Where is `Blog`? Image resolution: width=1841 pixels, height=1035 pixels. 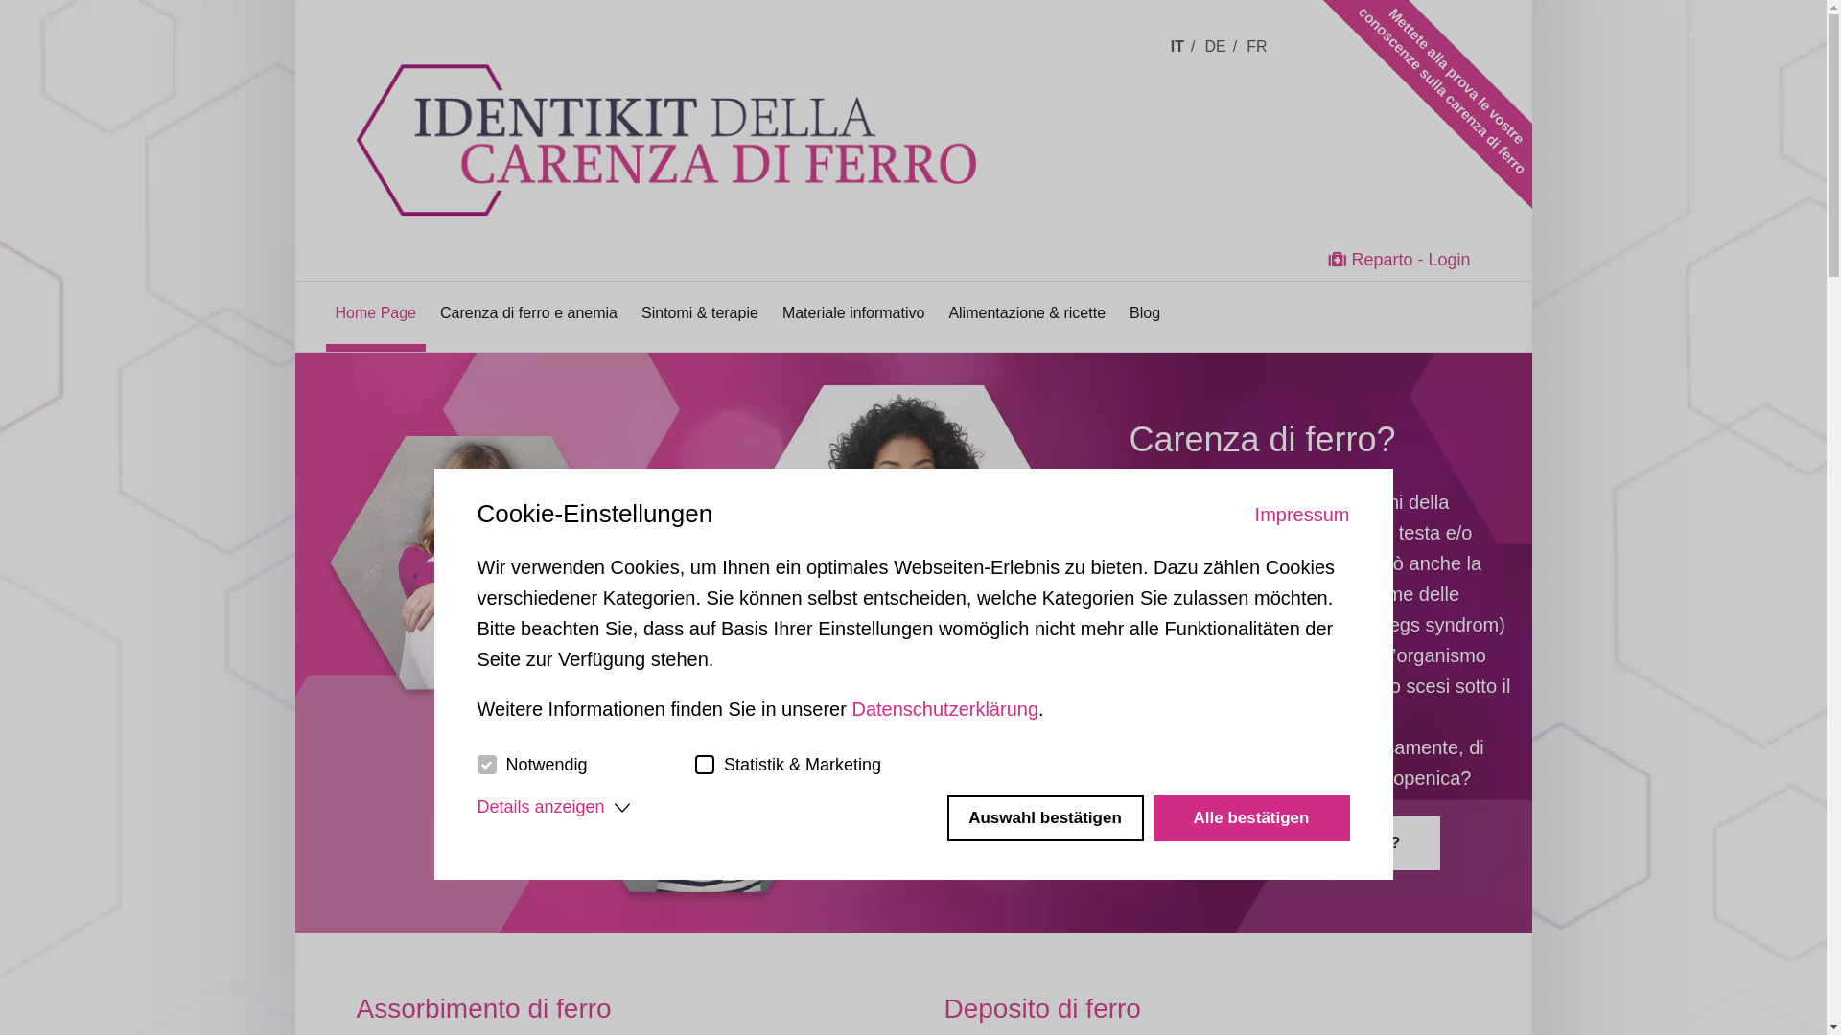 Blog is located at coordinates (1145, 312).